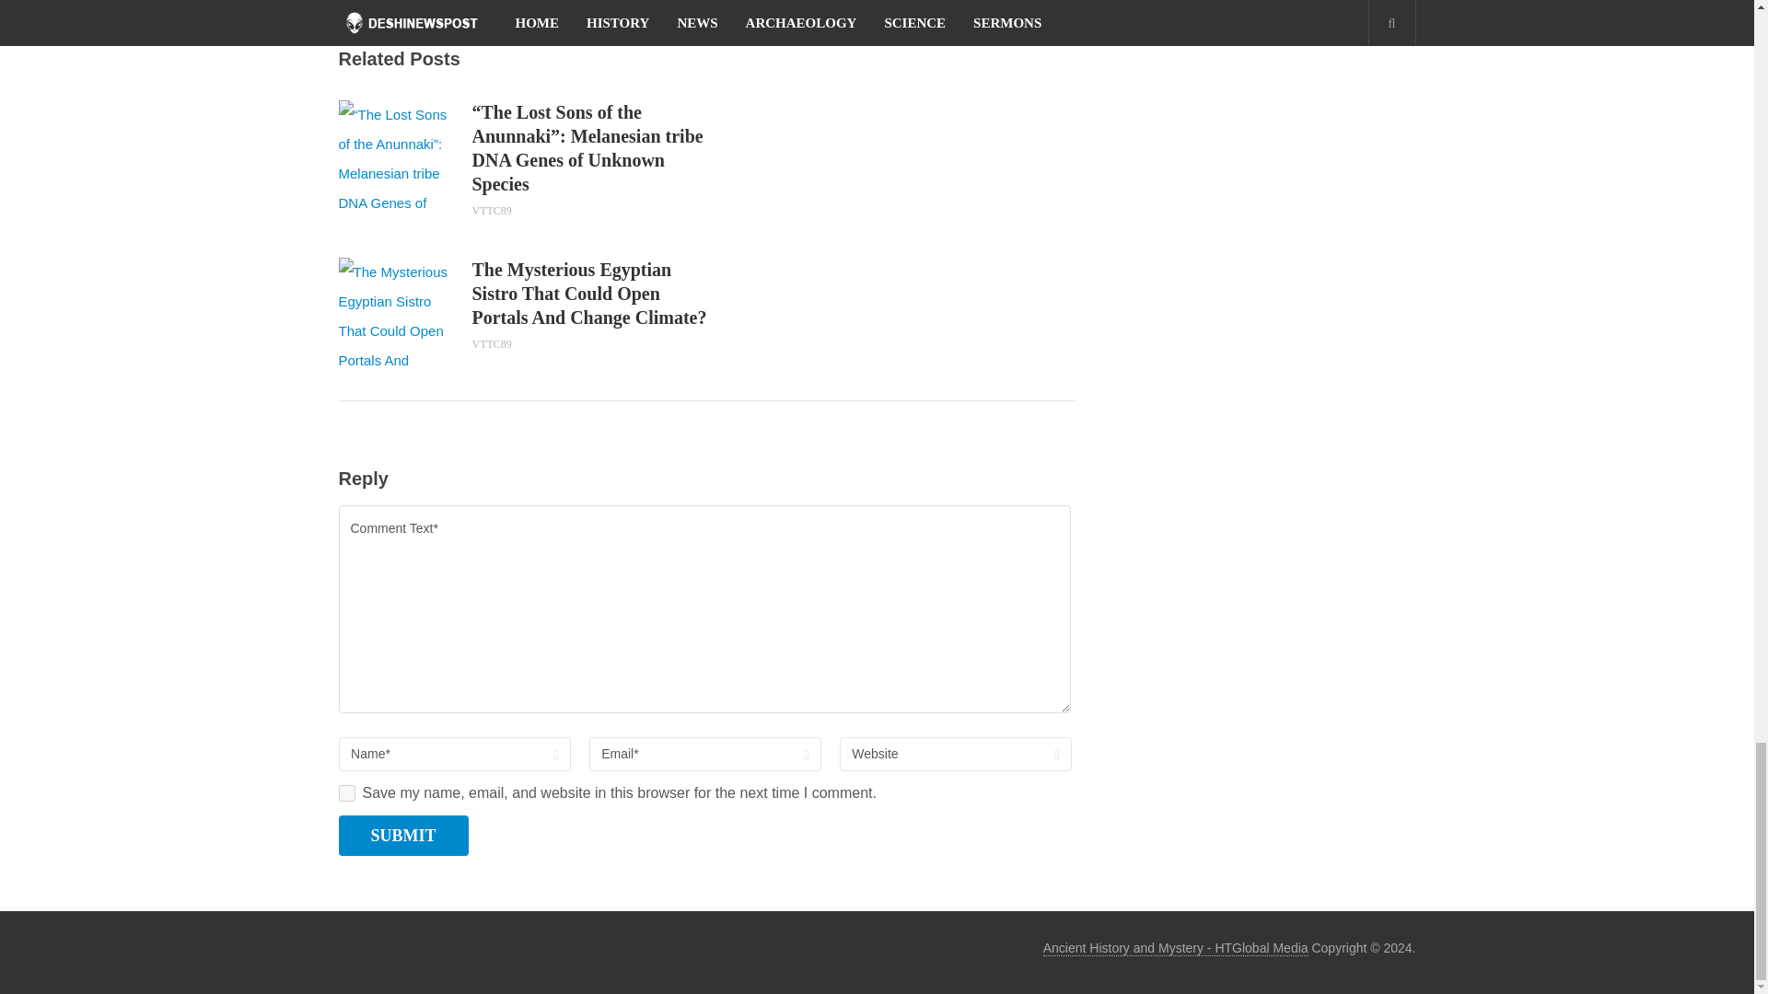  What do you see at coordinates (491, 344) in the screenshot?
I see `VTTC89` at bounding box center [491, 344].